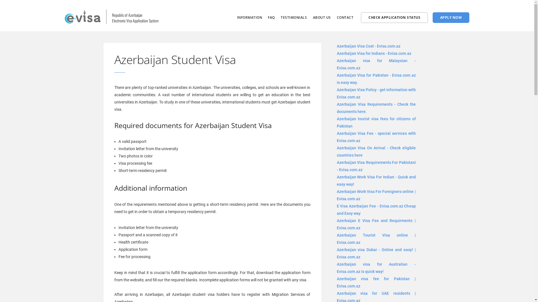 Image resolution: width=538 pixels, height=302 pixels. I want to click on Azerbaijan Work Visa For Foreigners online | Evisa.com.az, so click(376, 195).